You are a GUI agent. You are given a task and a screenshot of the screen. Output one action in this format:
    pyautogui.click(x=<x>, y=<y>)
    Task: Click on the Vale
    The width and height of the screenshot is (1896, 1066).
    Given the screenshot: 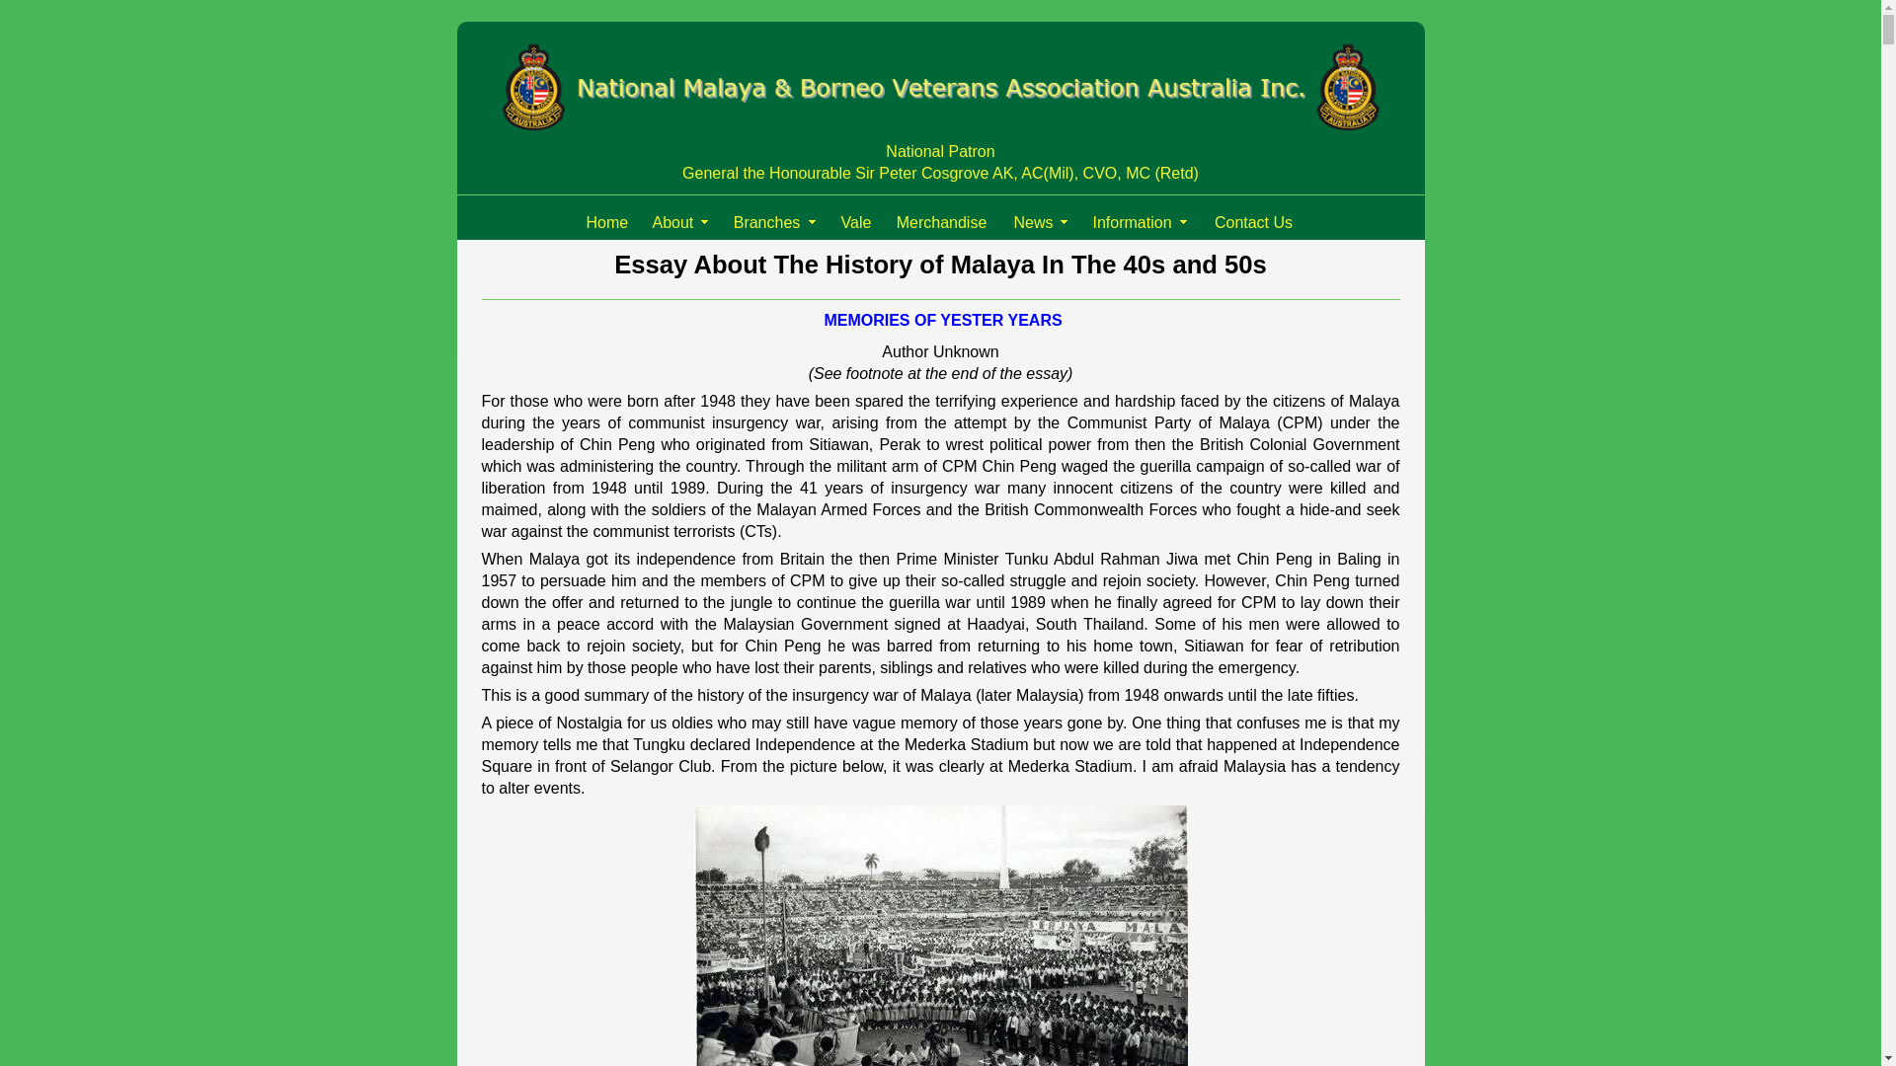 What is the action you would take?
    pyautogui.click(x=855, y=225)
    